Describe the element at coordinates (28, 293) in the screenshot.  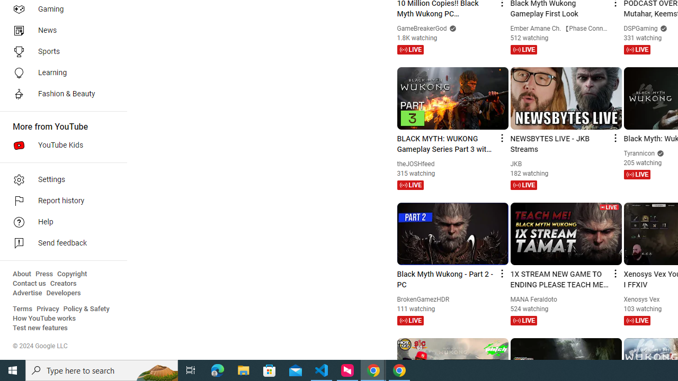
I see `Advertise` at that location.